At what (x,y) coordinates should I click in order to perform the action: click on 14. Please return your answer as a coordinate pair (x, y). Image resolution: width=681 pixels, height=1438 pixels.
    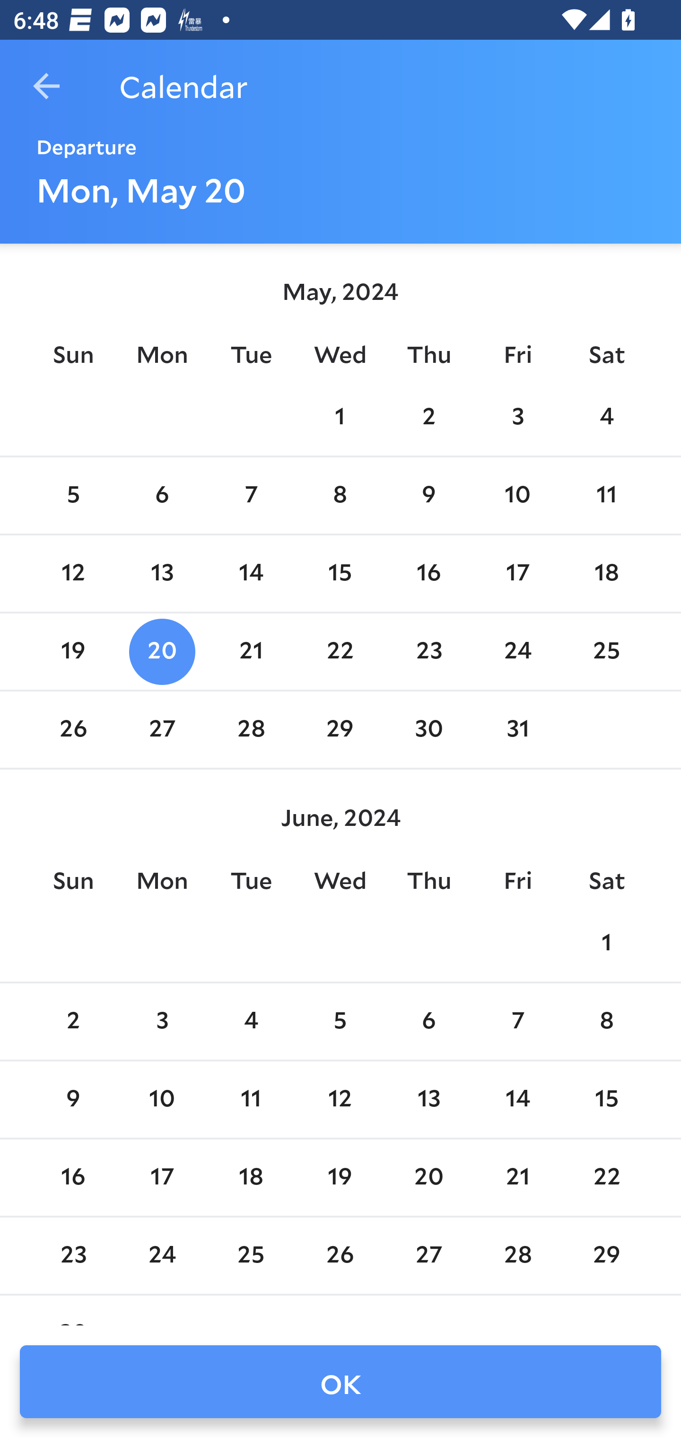
    Looking at the image, I should click on (251, 573).